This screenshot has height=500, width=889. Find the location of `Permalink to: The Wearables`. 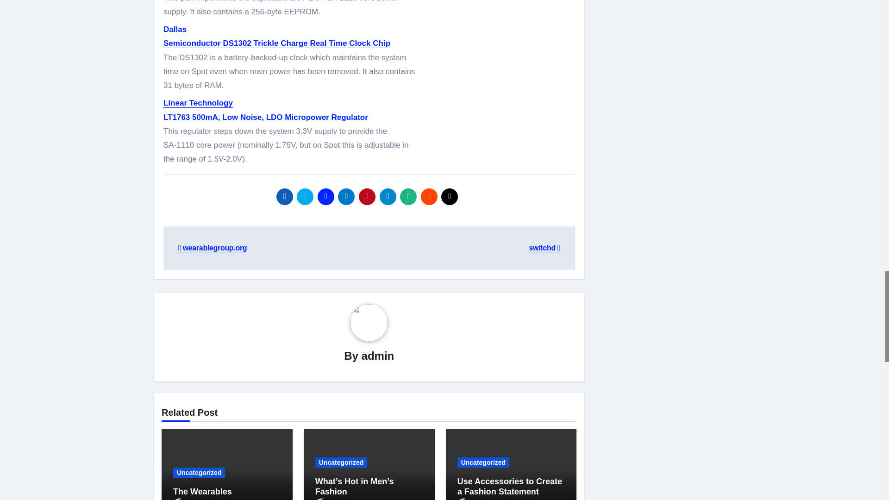

Permalink to: The Wearables is located at coordinates (203, 492).